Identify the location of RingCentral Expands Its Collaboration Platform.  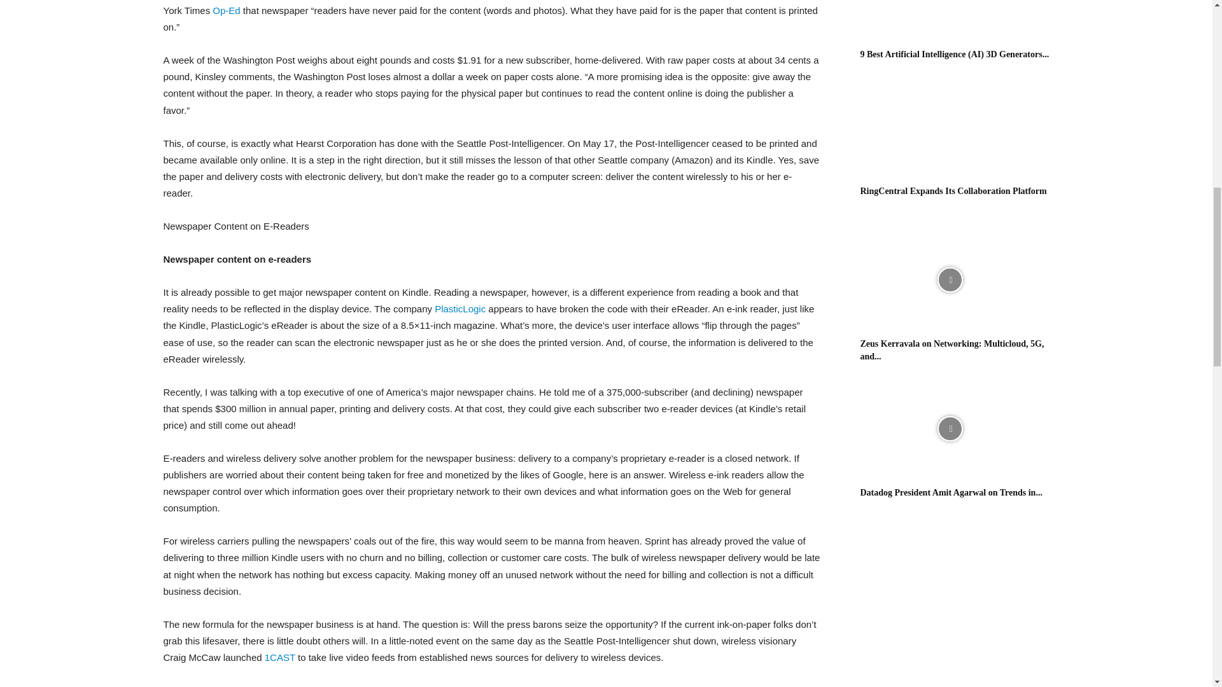
(950, 127).